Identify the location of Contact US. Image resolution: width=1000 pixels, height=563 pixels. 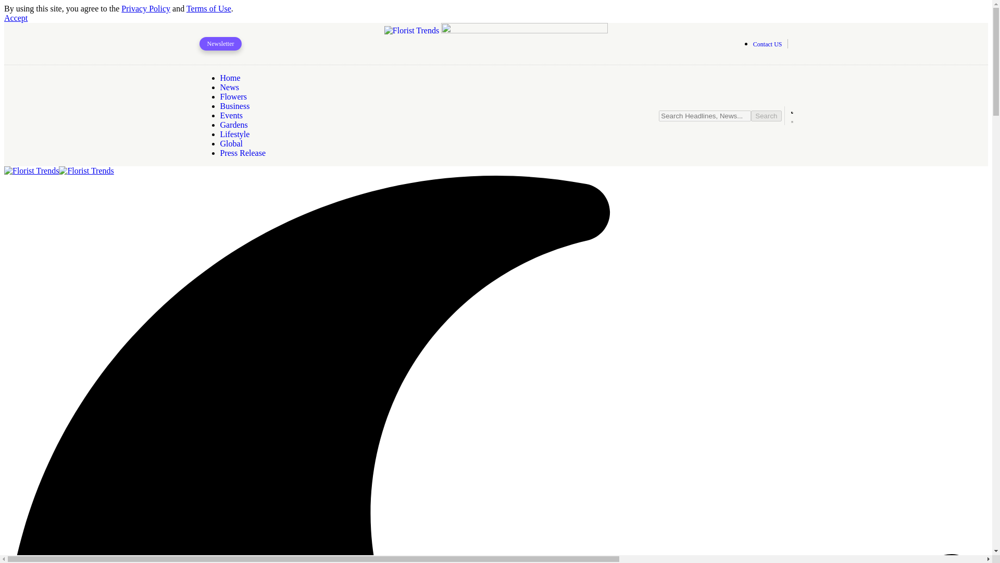
(757, 43).